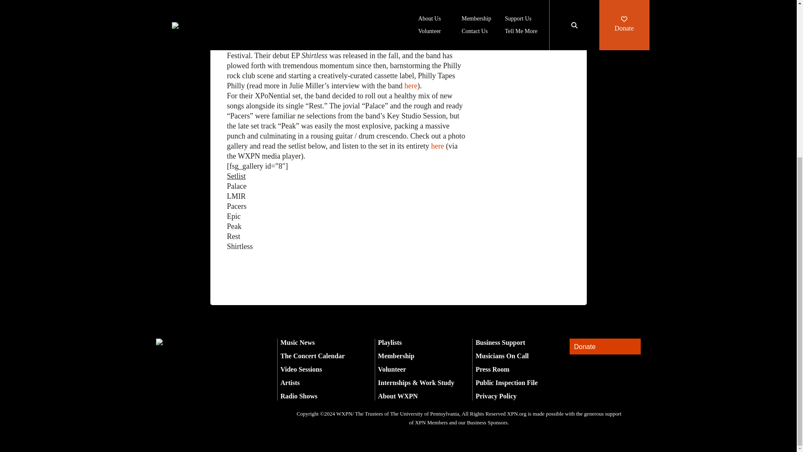 The height and width of the screenshot is (452, 803). I want to click on Public Inspection File, so click(506, 383).